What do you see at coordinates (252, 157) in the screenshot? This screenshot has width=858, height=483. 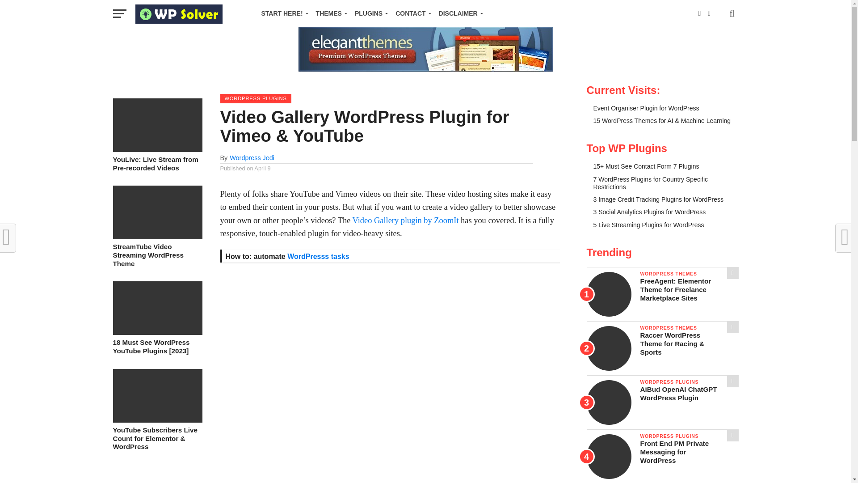 I see `Posts by Wordpress Jedi` at bounding box center [252, 157].